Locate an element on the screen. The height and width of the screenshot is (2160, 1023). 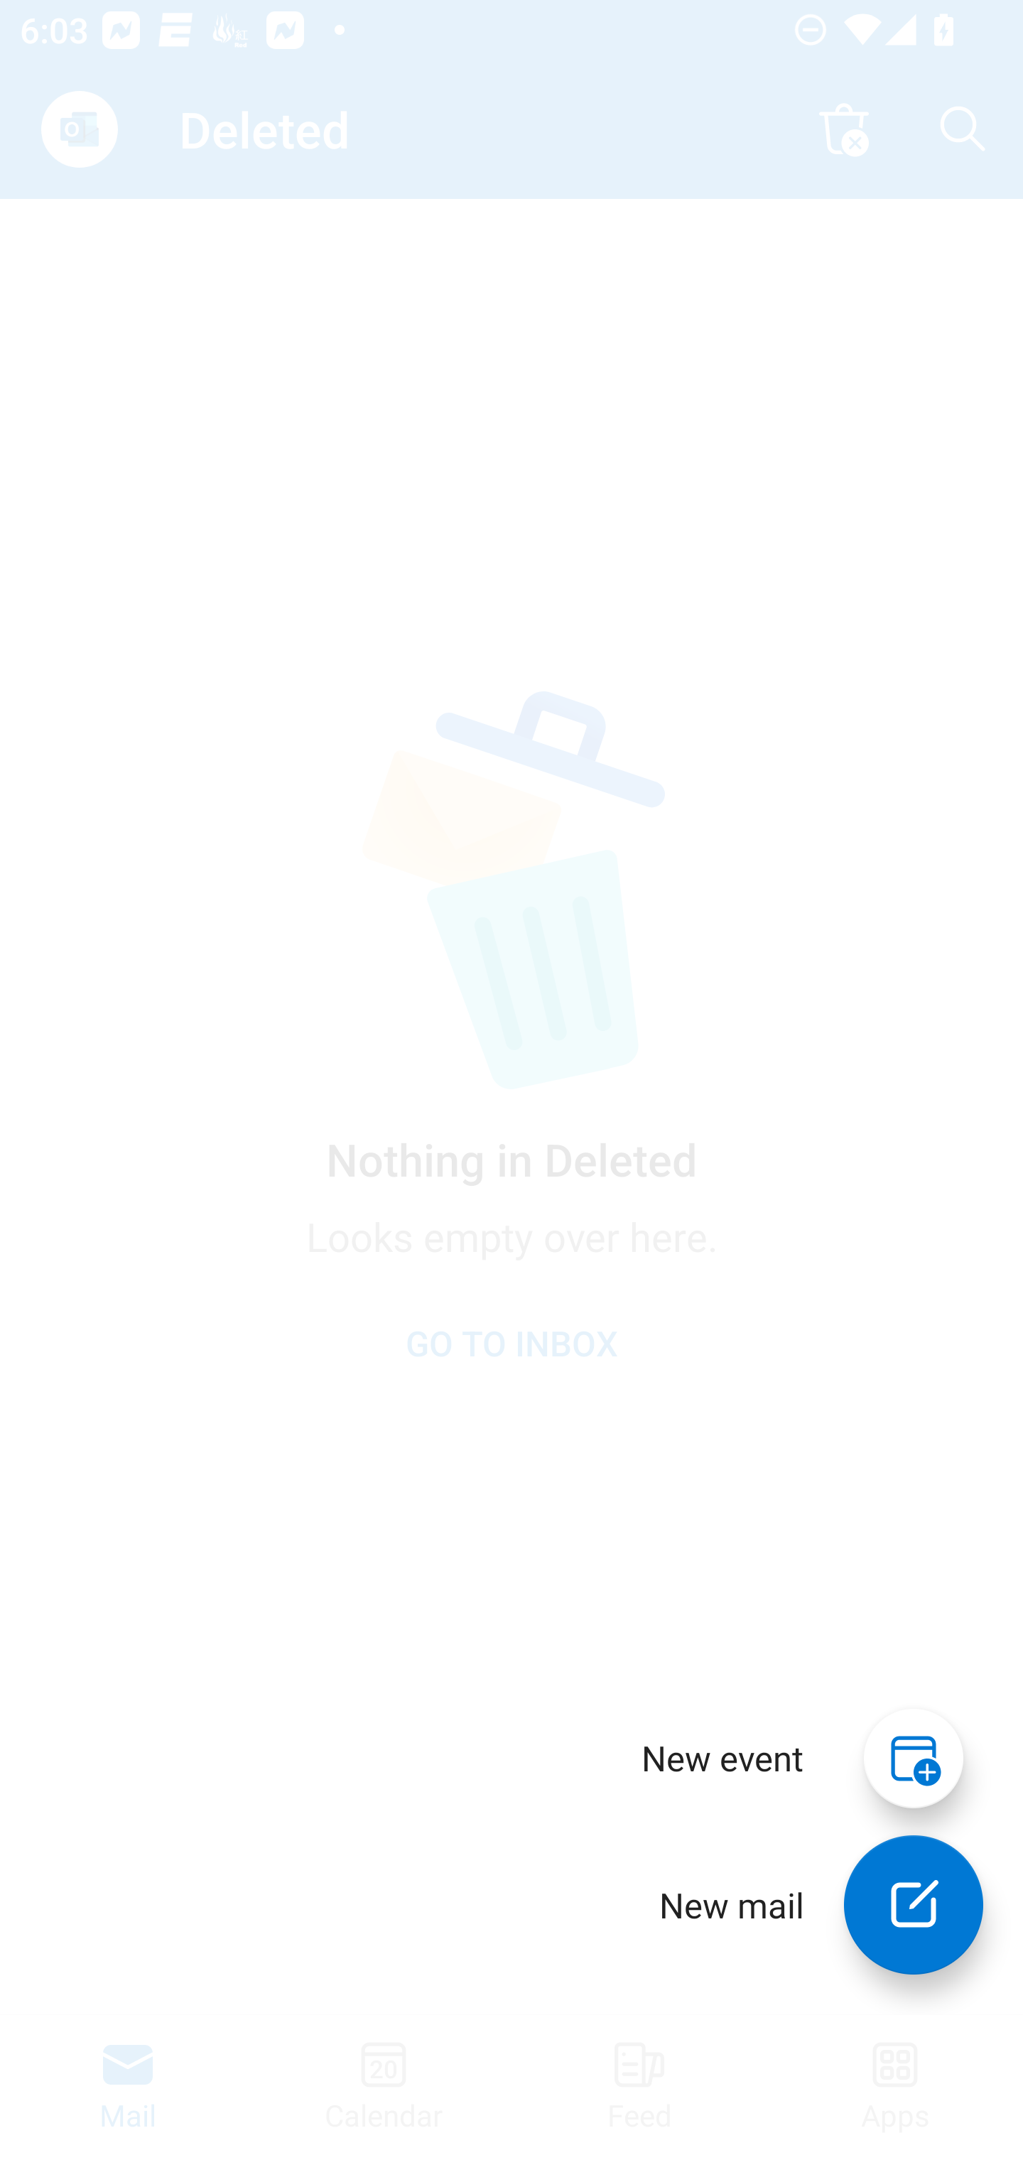
New mail New mail New mail is located at coordinates (801, 1905).